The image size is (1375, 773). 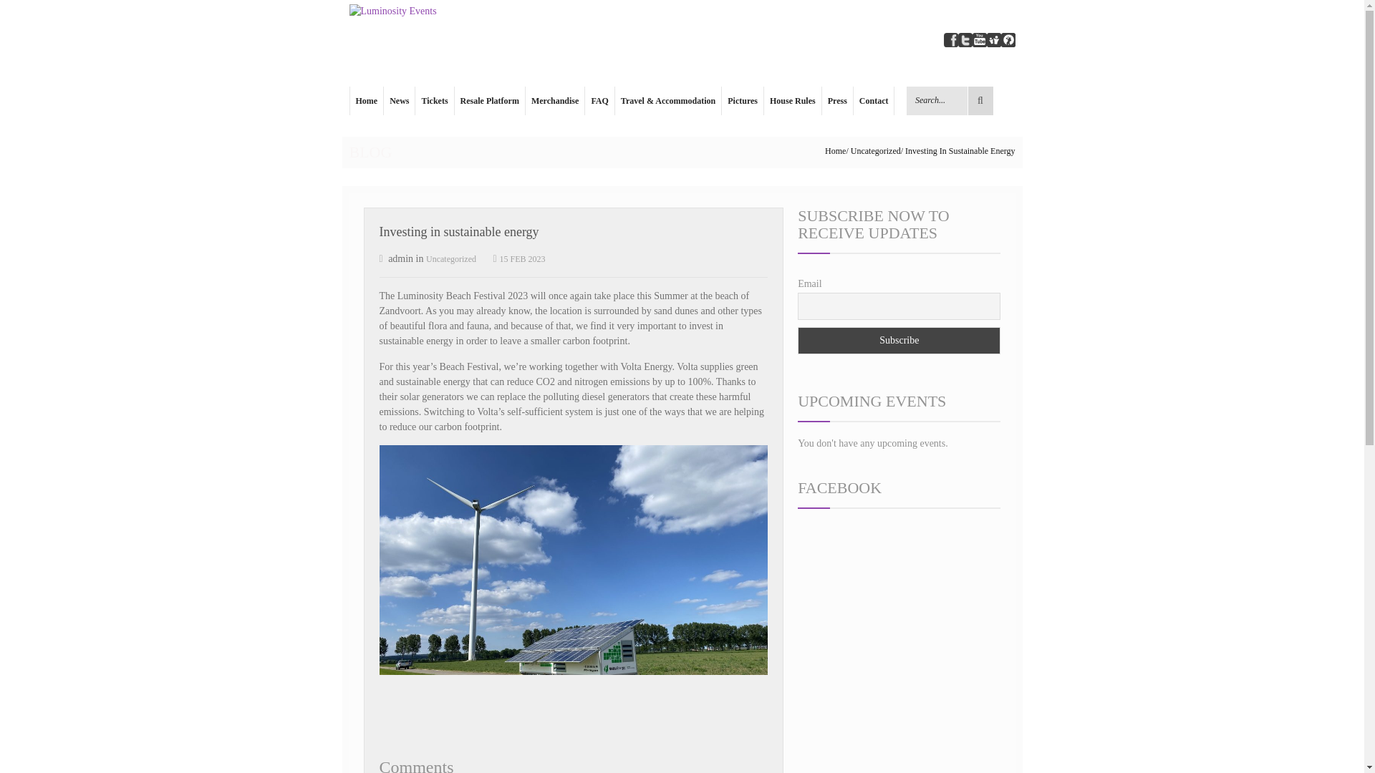 I want to click on Home, so click(x=835, y=151).